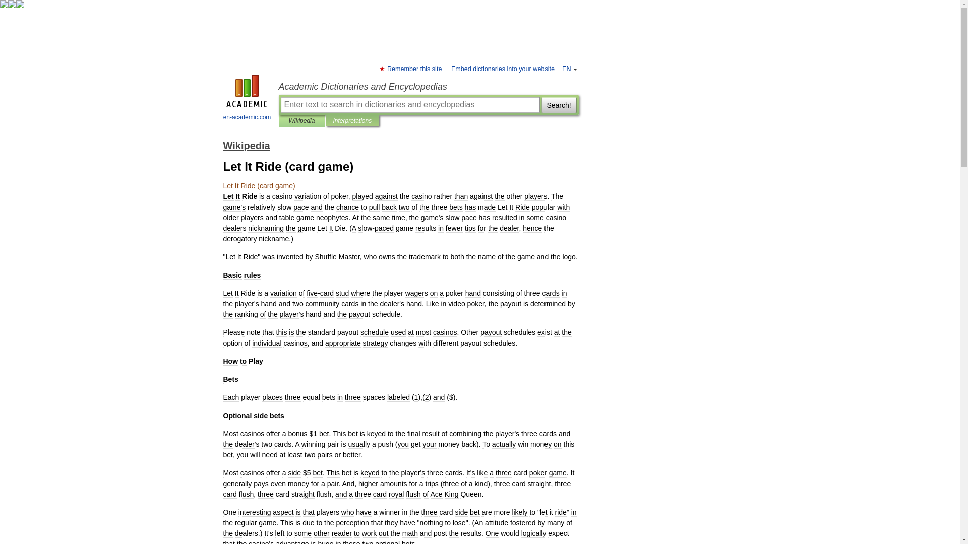 This screenshot has width=968, height=544. What do you see at coordinates (409, 105) in the screenshot?
I see `Enter text to search in dictionaries and encyclopedias` at bounding box center [409, 105].